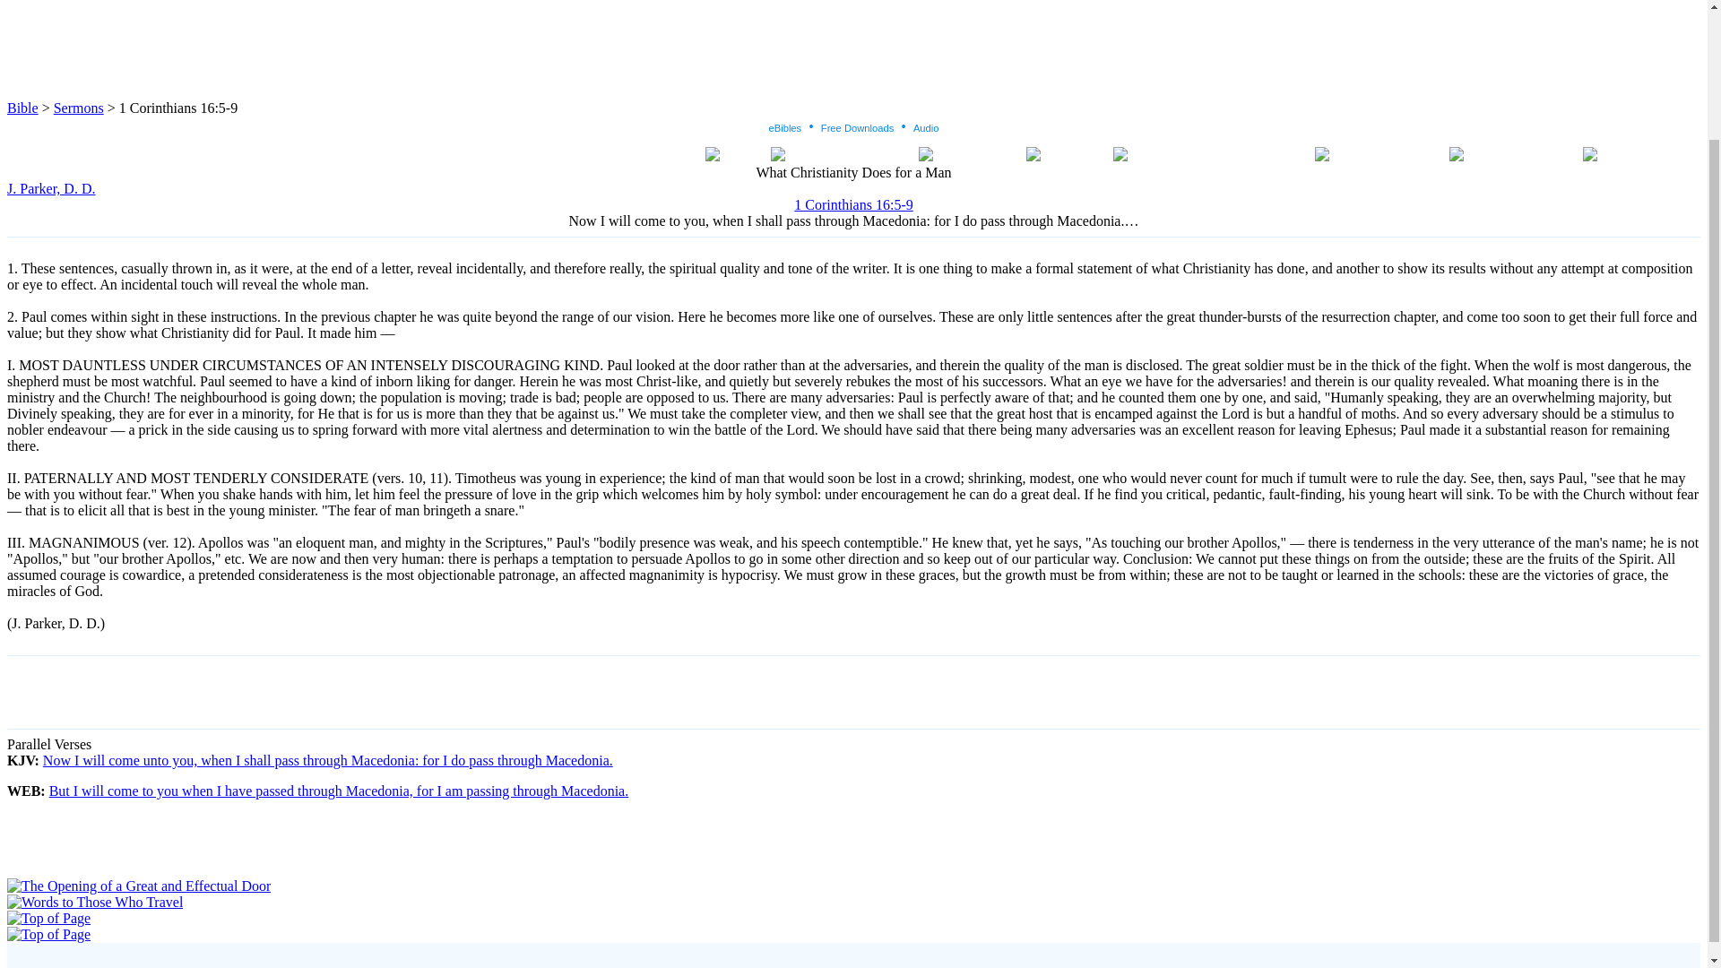 The width and height of the screenshot is (1721, 968). What do you see at coordinates (78, 108) in the screenshot?
I see `Sermons` at bounding box center [78, 108].